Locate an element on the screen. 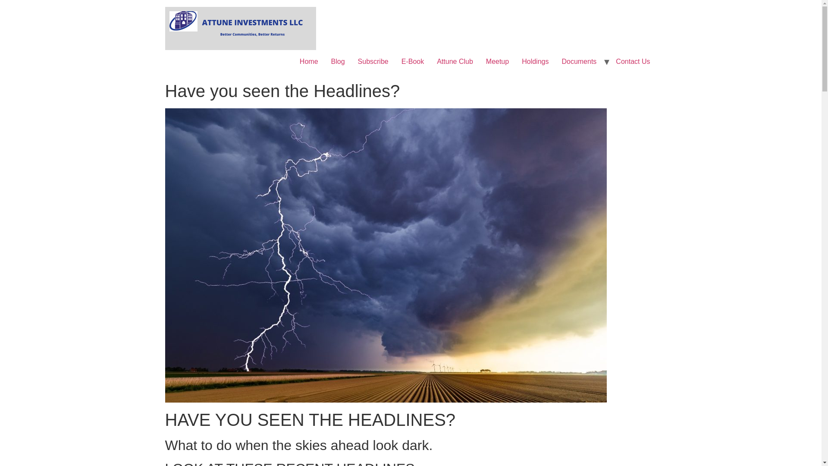 Image resolution: width=828 pixels, height=466 pixels. Subscribe is located at coordinates (373, 62).